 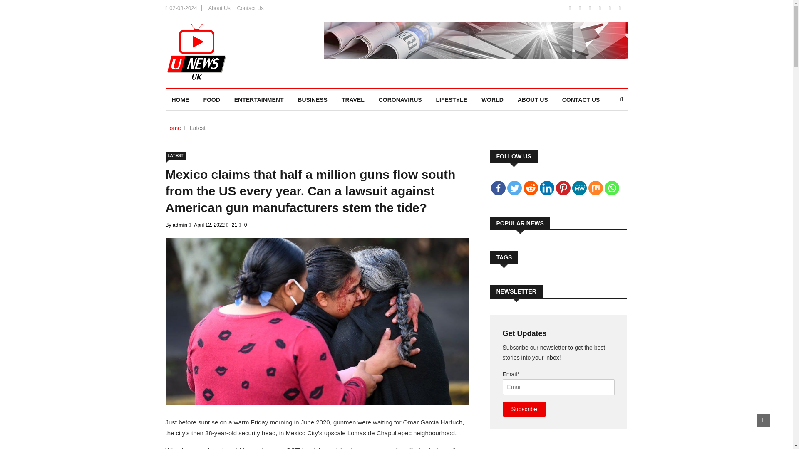 What do you see at coordinates (546, 188) in the screenshot?
I see `Linkedin` at bounding box center [546, 188].